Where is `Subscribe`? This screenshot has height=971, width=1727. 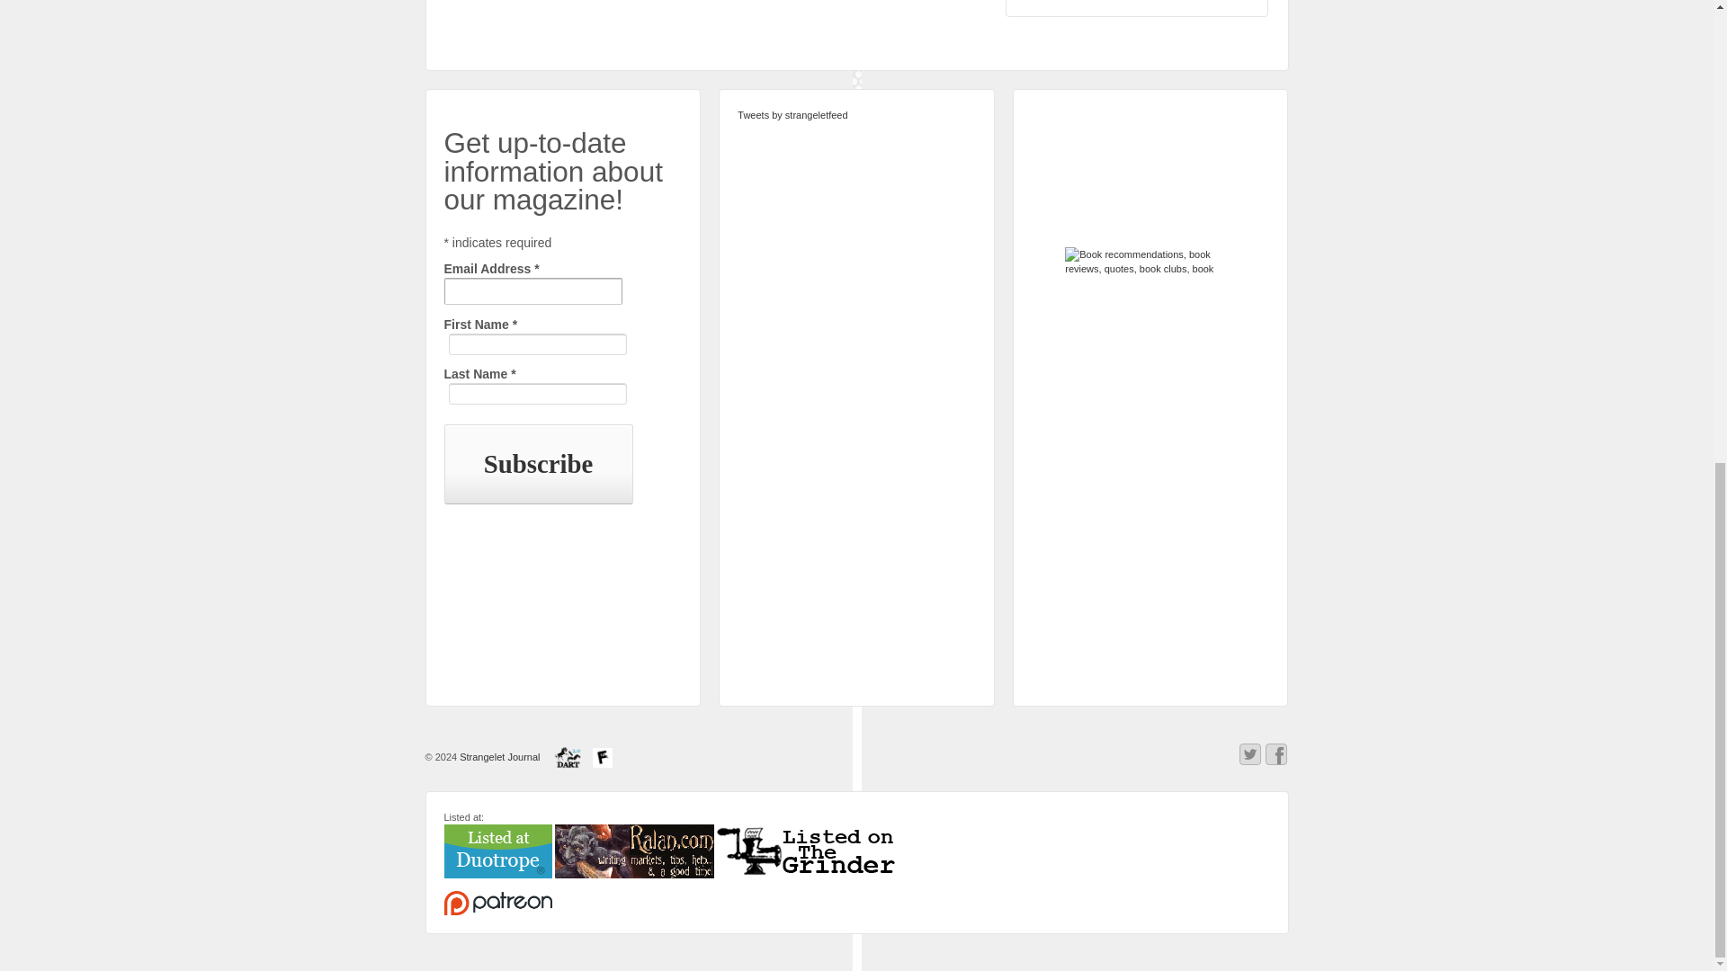 Subscribe is located at coordinates (538, 464).